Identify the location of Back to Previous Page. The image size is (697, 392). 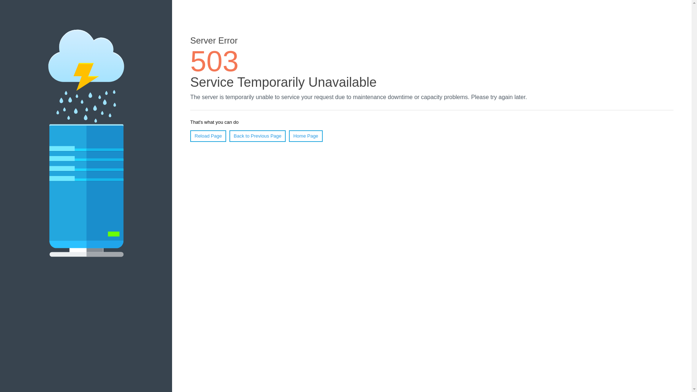
(257, 136).